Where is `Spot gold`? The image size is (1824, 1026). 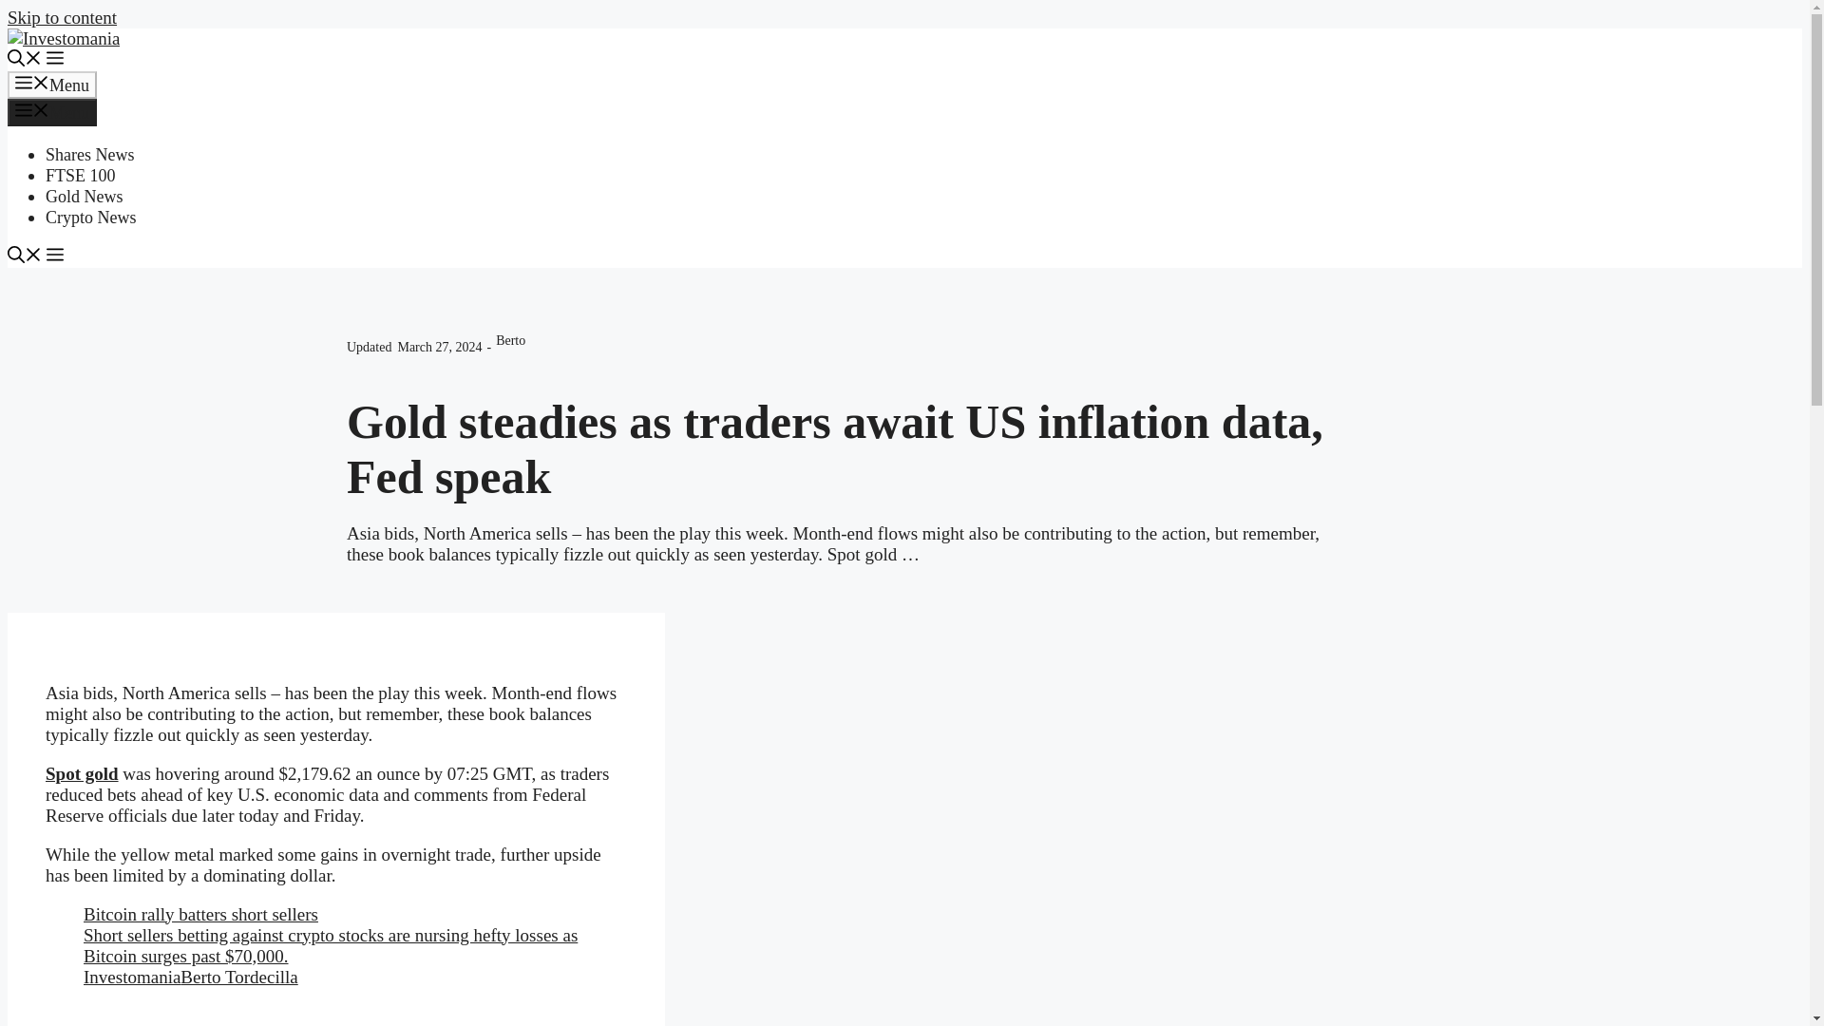
Spot gold is located at coordinates (82, 773).